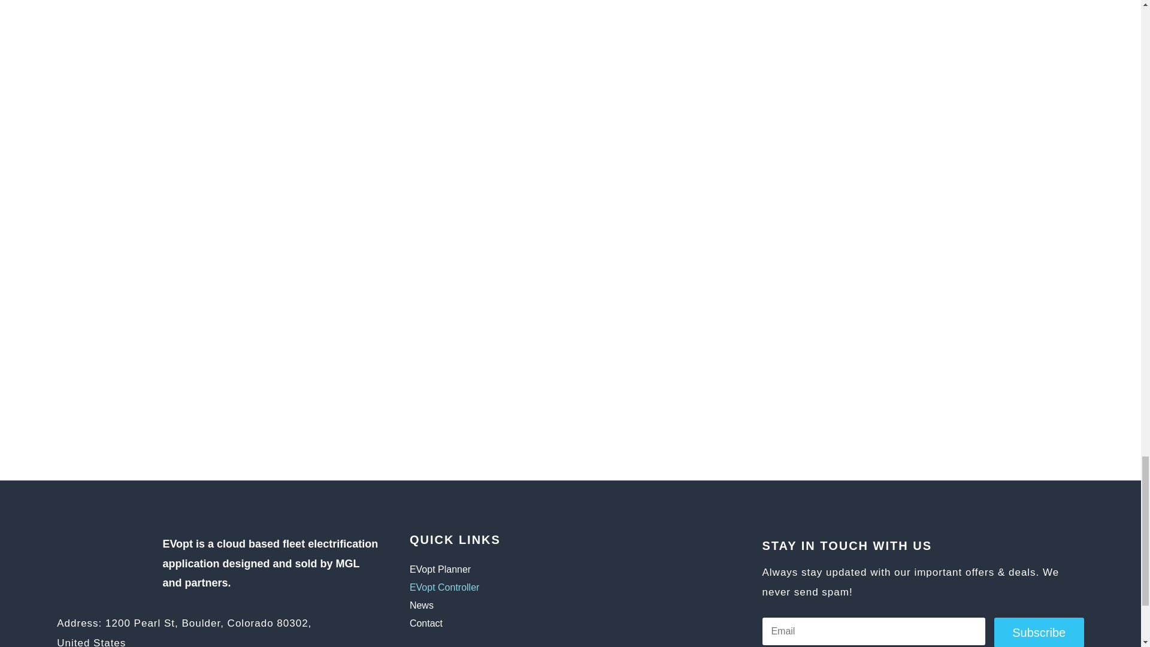  I want to click on EVopt Planner, so click(523, 572).